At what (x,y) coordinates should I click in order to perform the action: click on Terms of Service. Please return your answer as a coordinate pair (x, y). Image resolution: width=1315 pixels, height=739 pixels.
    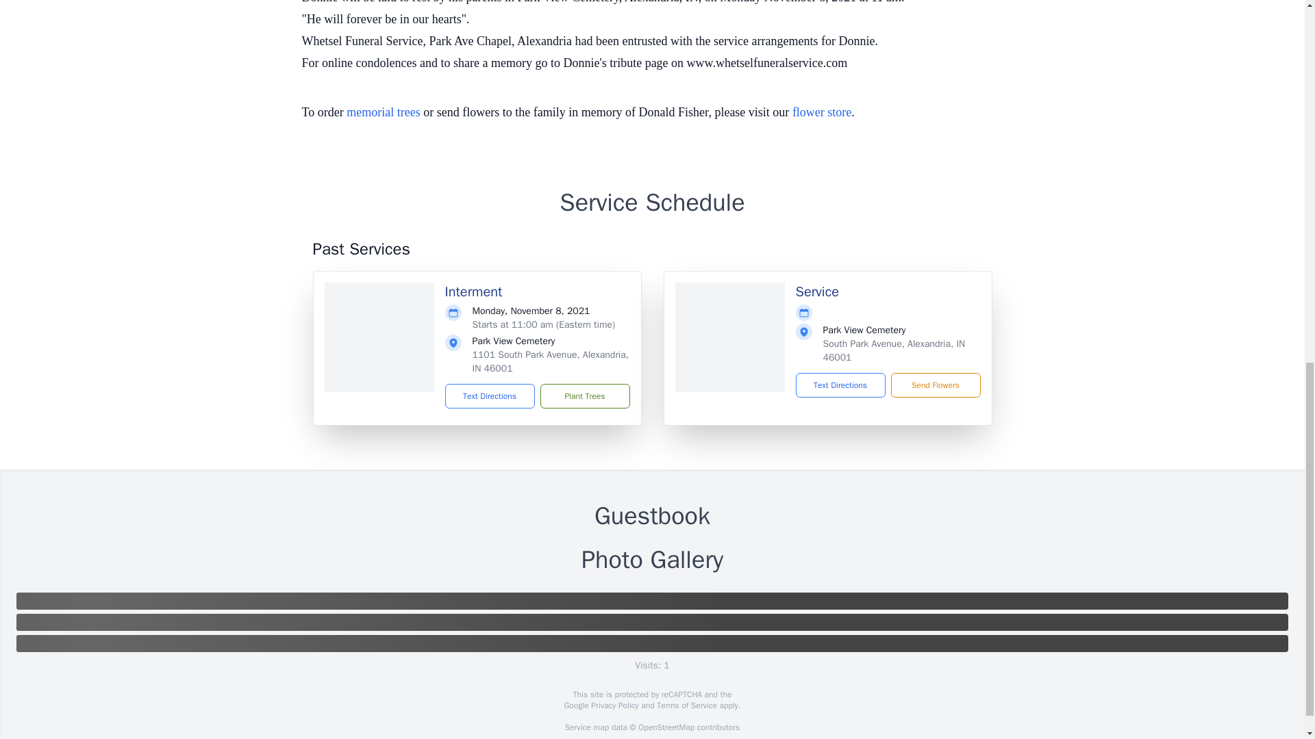
    Looking at the image, I should click on (686, 705).